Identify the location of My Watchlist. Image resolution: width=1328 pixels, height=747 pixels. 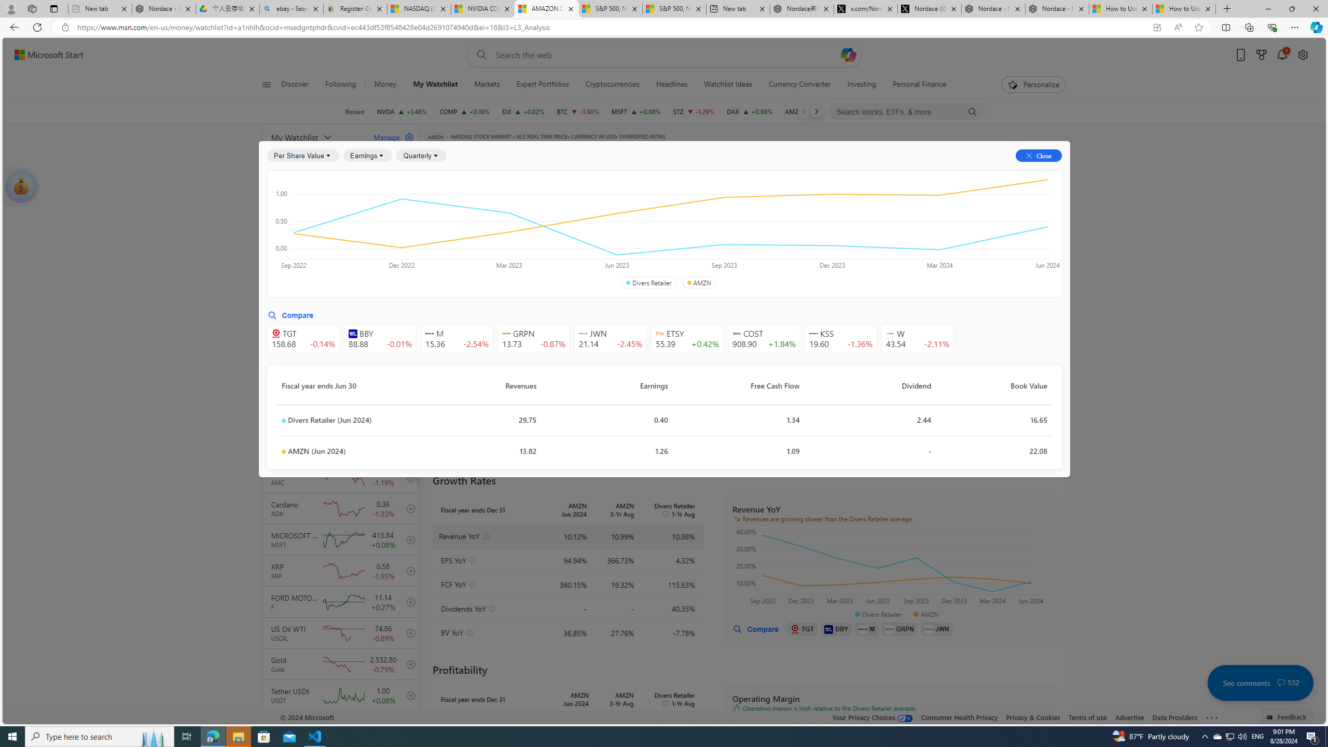
(316, 137).